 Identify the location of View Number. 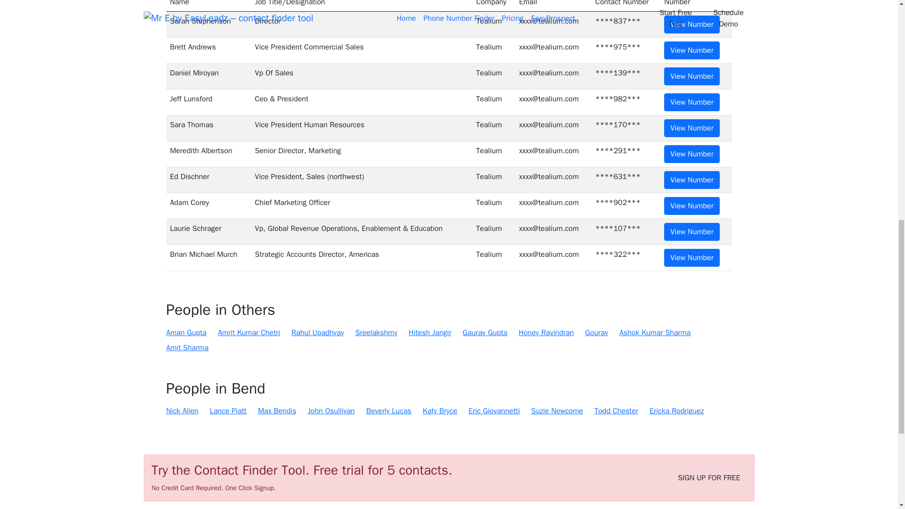
(692, 50).